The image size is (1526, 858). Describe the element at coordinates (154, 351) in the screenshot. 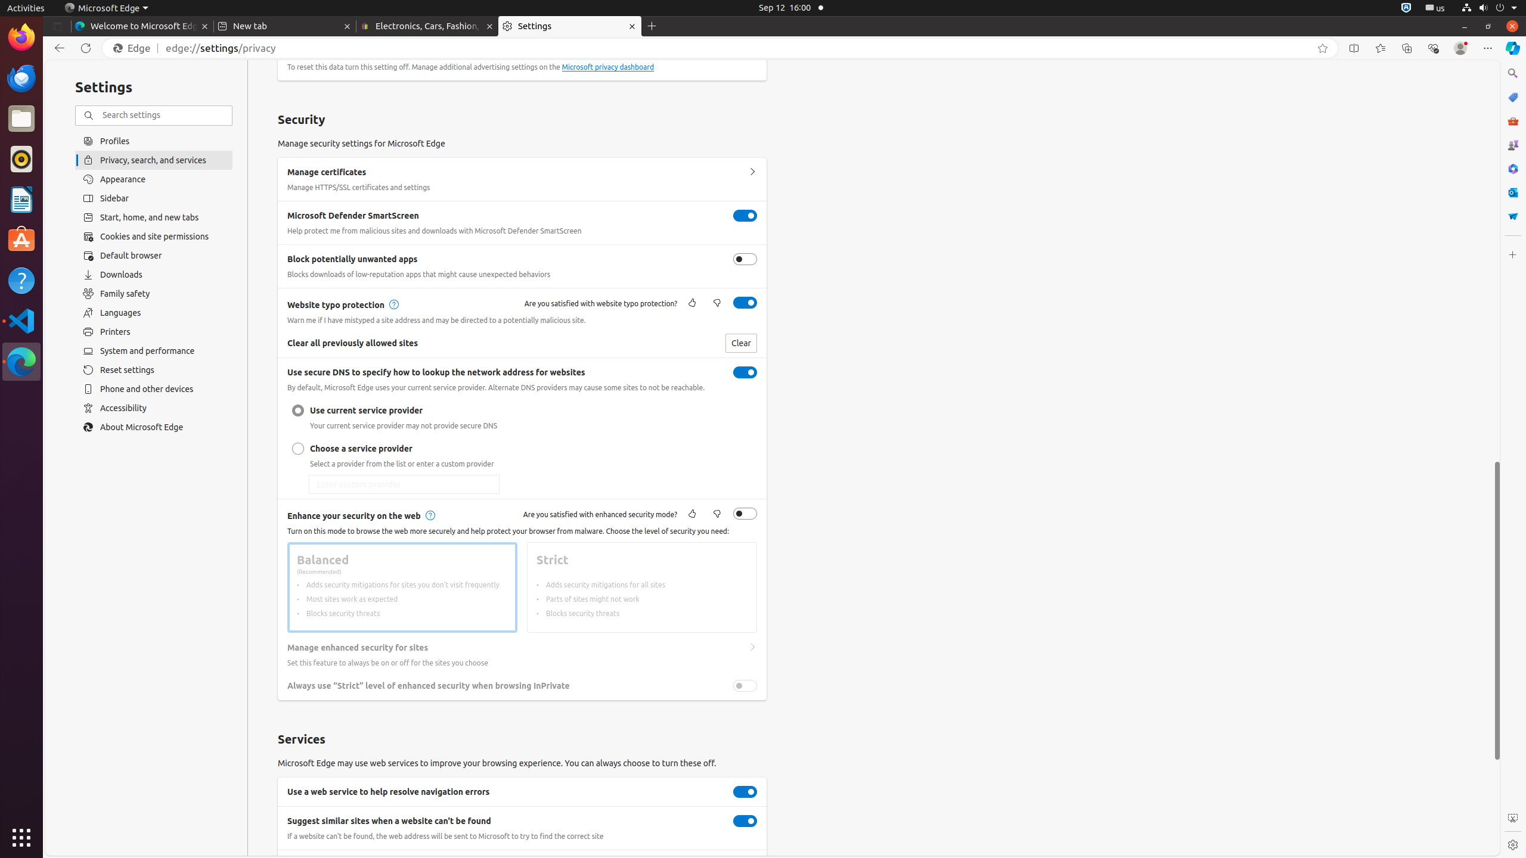

I see `System and performance` at that location.